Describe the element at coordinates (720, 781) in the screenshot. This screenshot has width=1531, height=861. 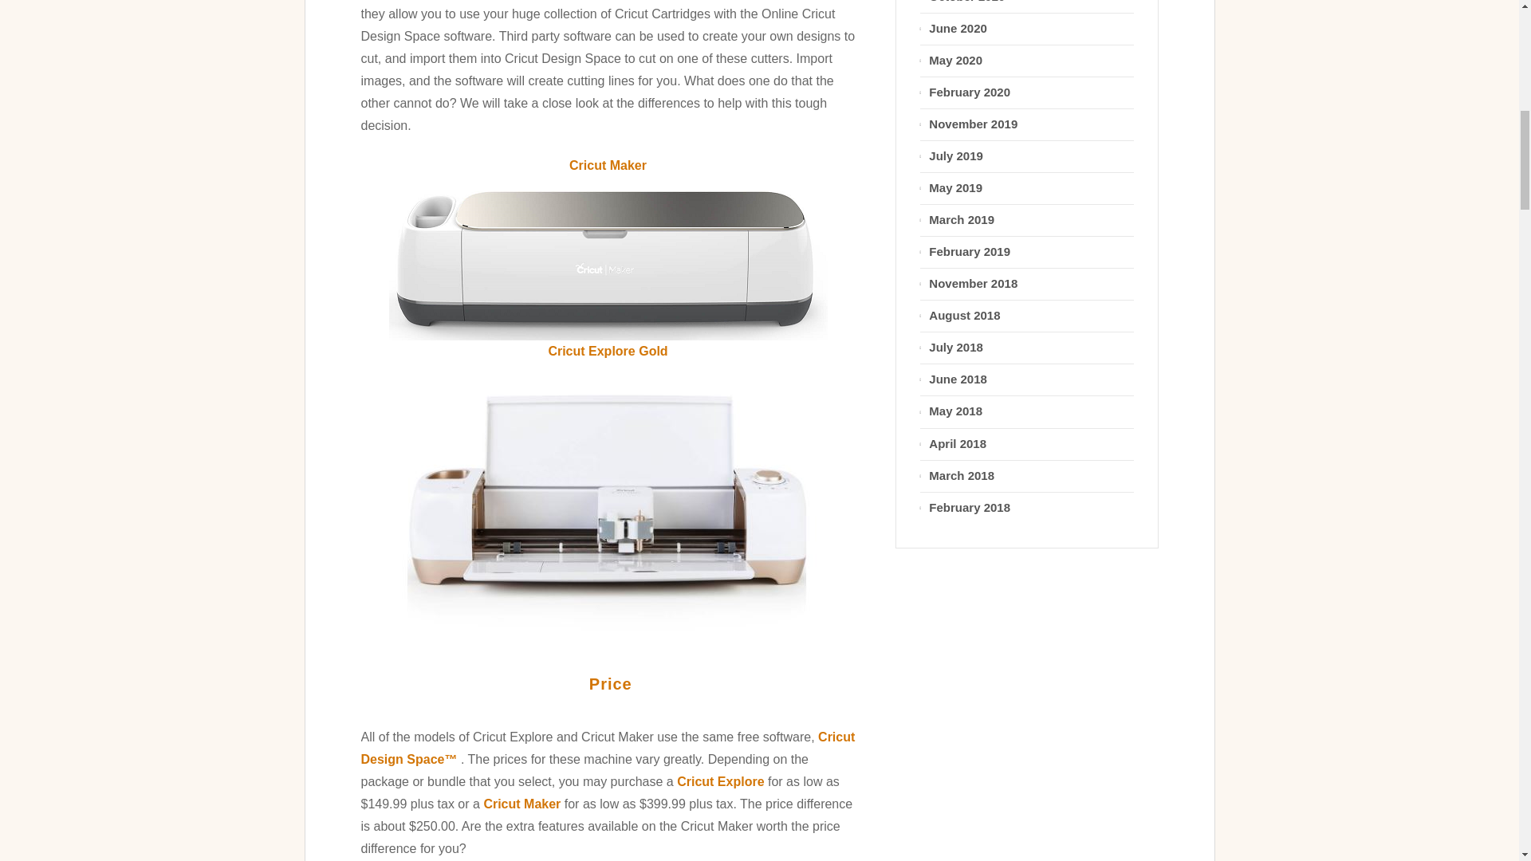
I see `Cricut Explore` at that location.